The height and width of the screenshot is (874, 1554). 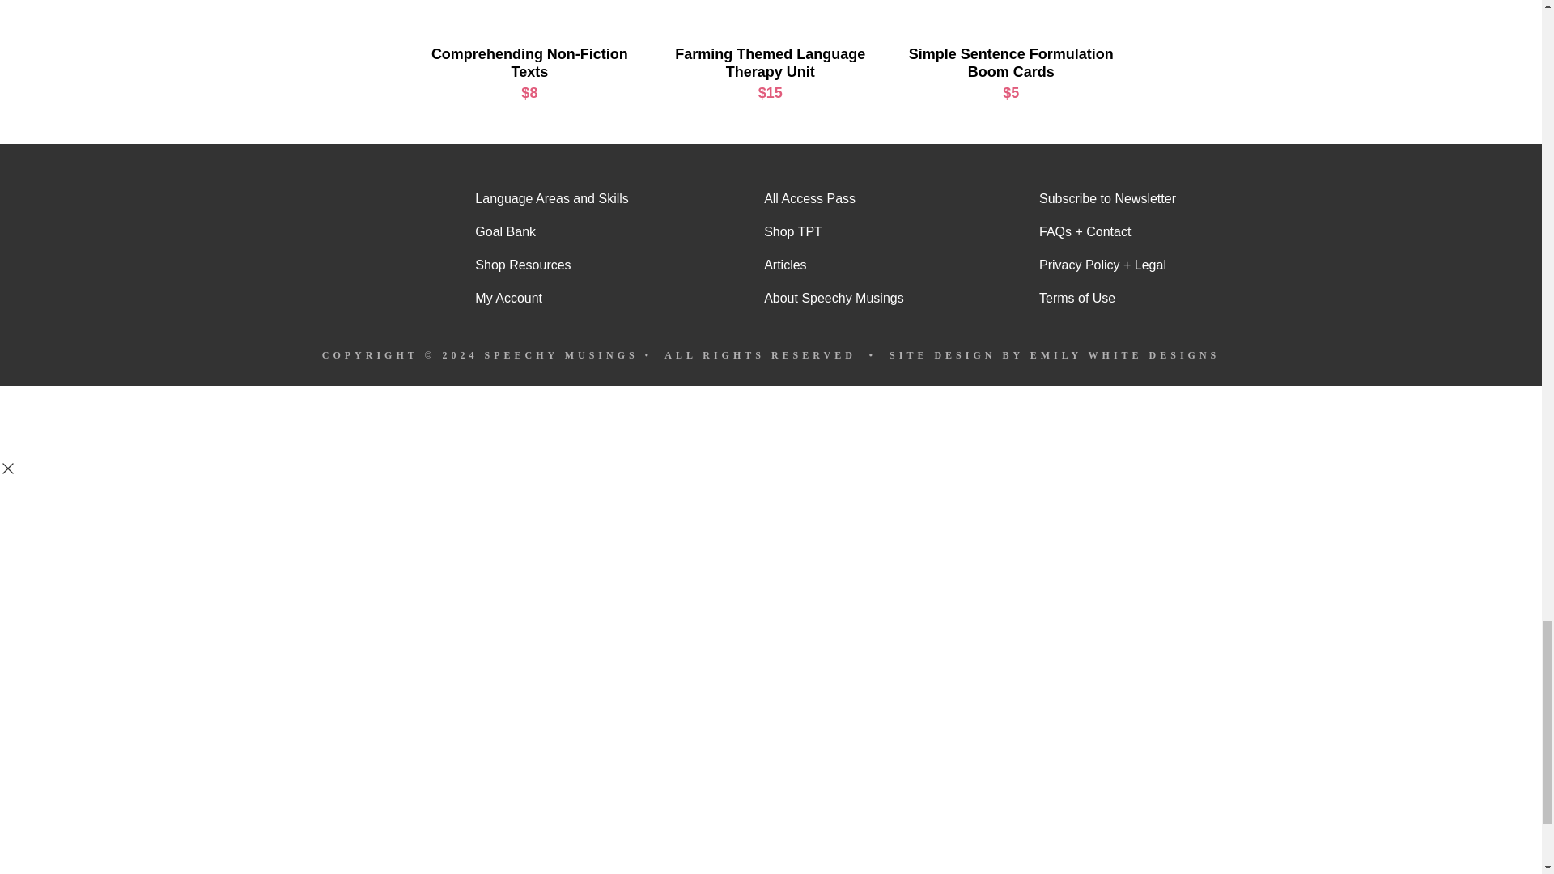 What do you see at coordinates (834, 265) in the screenshot?
I see `Articles` at bounding box center [834, 265].